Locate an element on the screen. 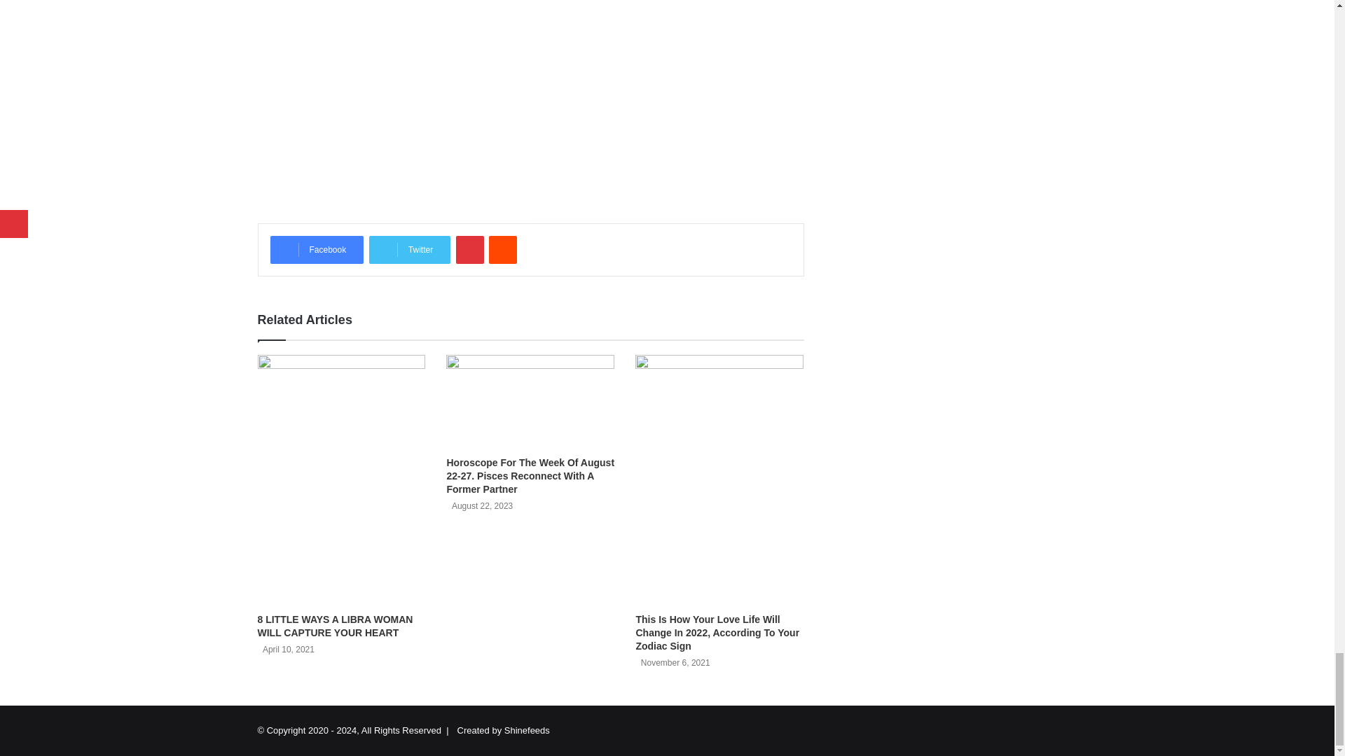  Facebook is located at coordinates (317, 249).